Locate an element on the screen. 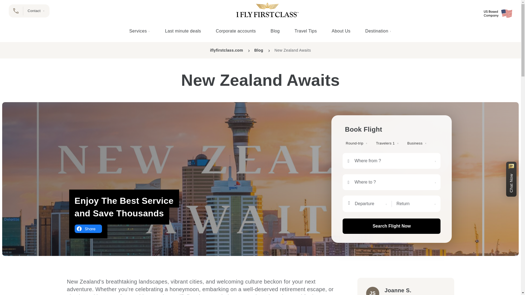 The width and height of the screenshot is (525, 295). About Us is located at coordinates (341, 31).